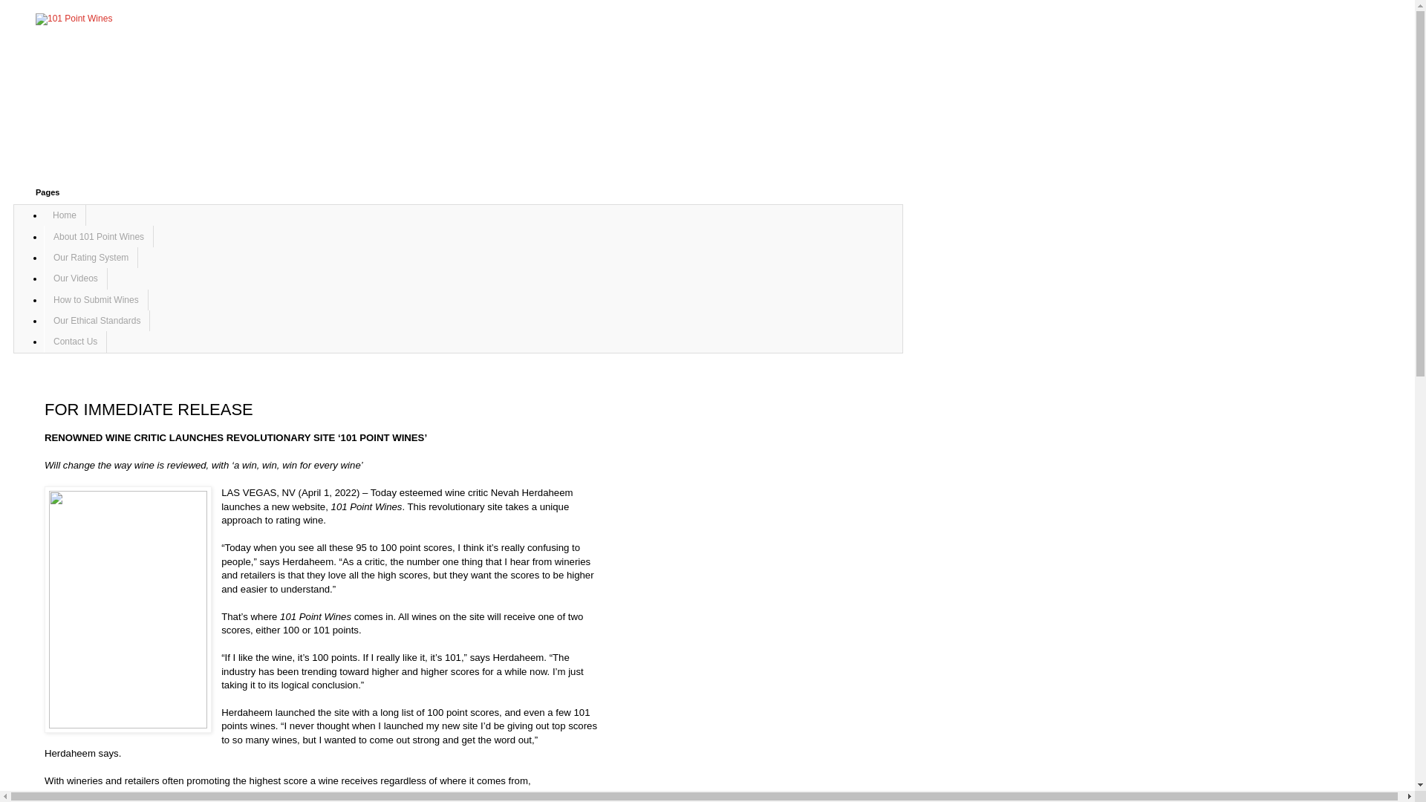  Describe the element at coordinates (97, 300) in the screenshot. I see `How to Submit Wines` at that location.